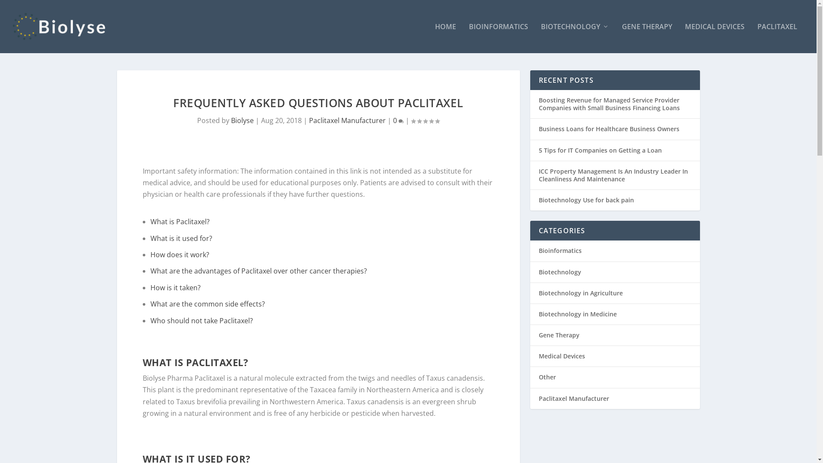 The height and width of the screenshot is (463, 823). Describe the element at coordinates (560, 271) in the screenshot. I see `Biotechnology` at that location.